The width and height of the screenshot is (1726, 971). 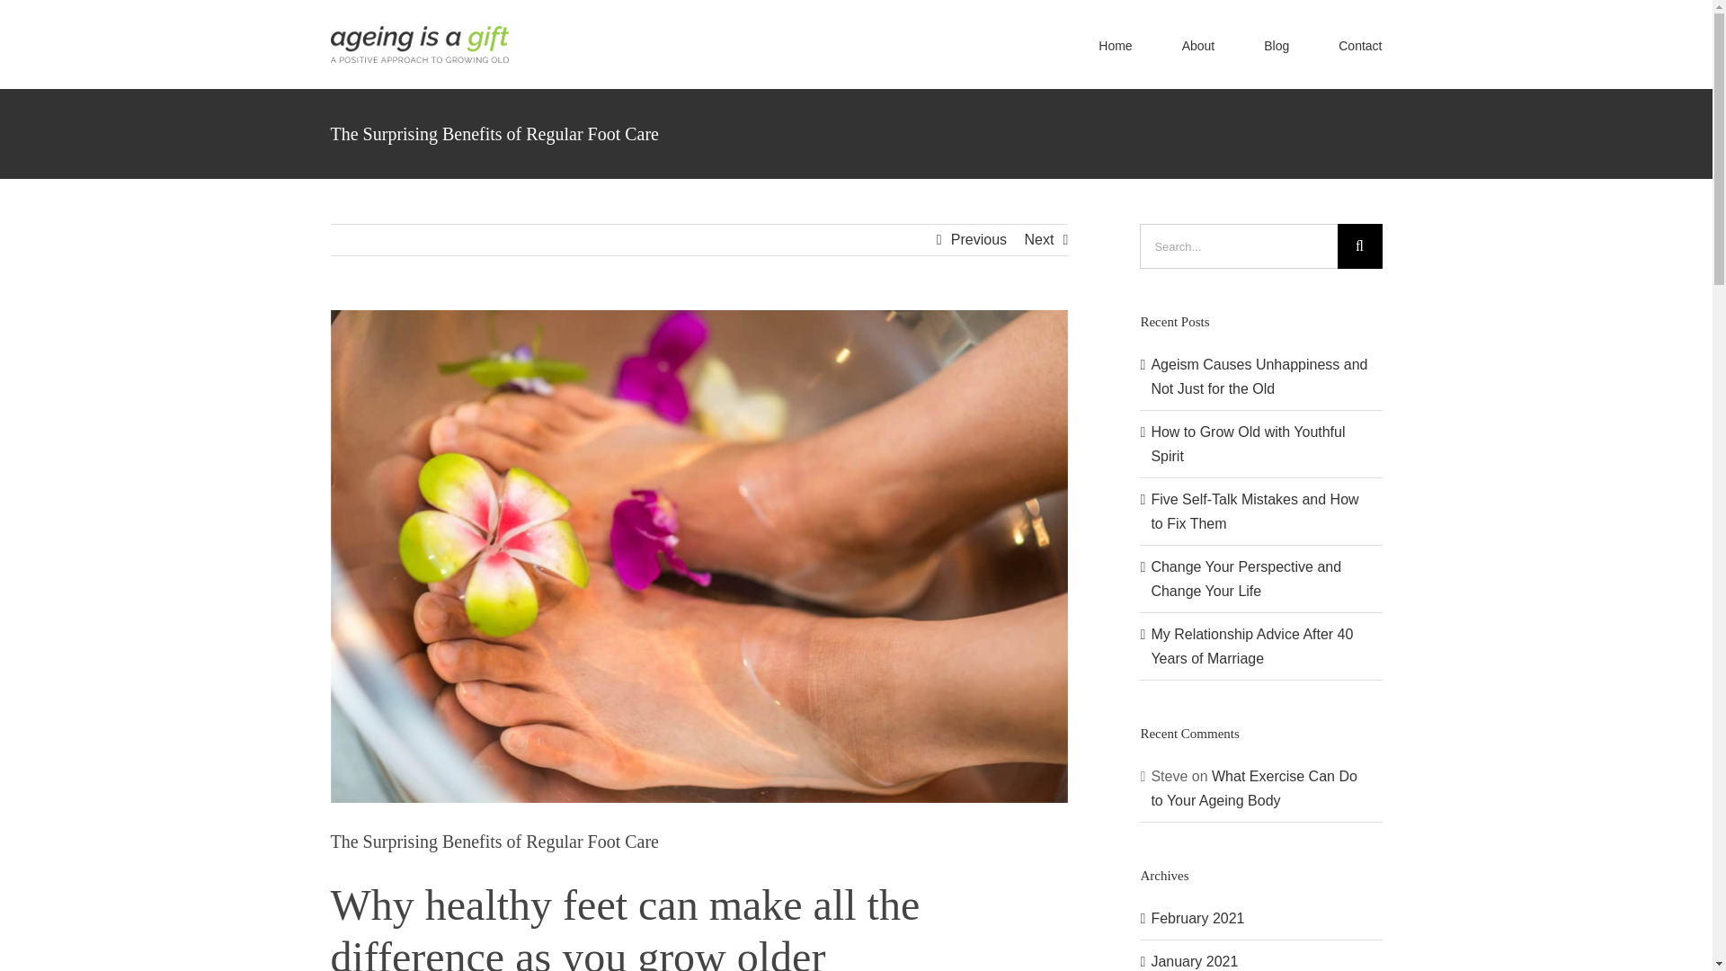 What do you see at coordinates (1259, 376) in the screenshot?
I see `Ageism Causes Unhappiness and Not Just for the Old` at bounding box center [1259, 376].